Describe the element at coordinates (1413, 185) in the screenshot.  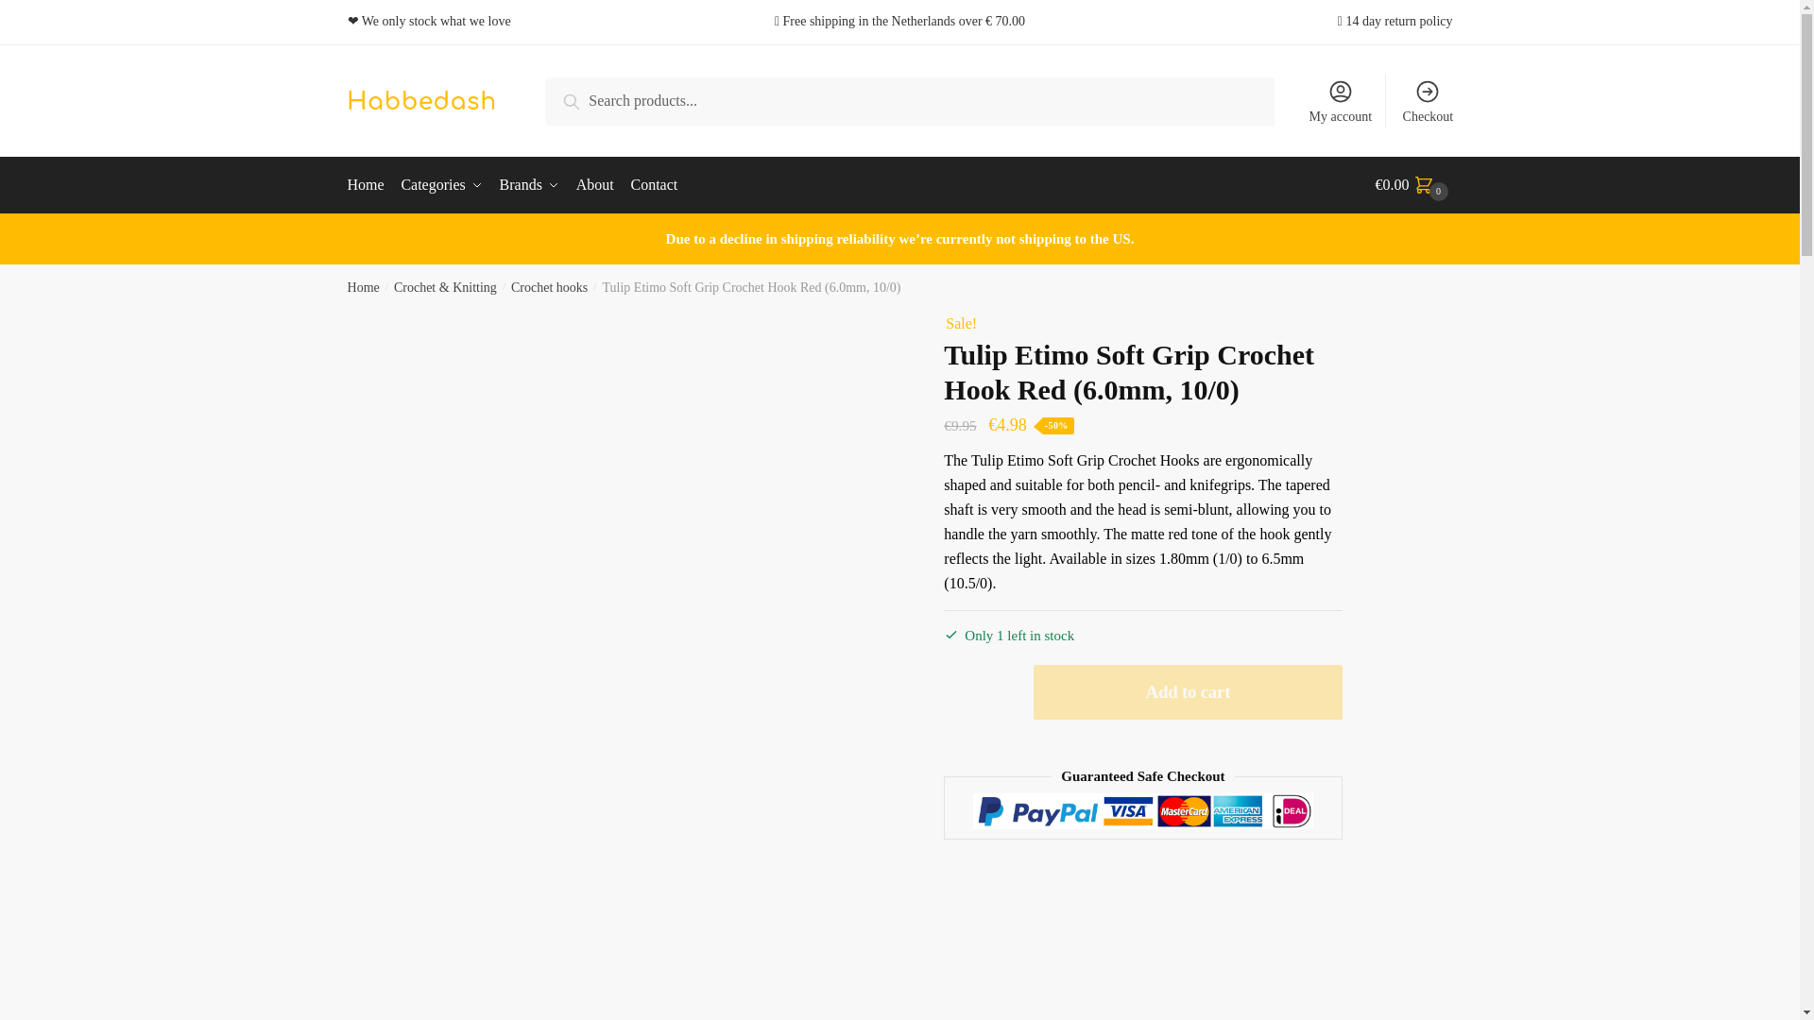
I see `View your shopping cart` at that location.